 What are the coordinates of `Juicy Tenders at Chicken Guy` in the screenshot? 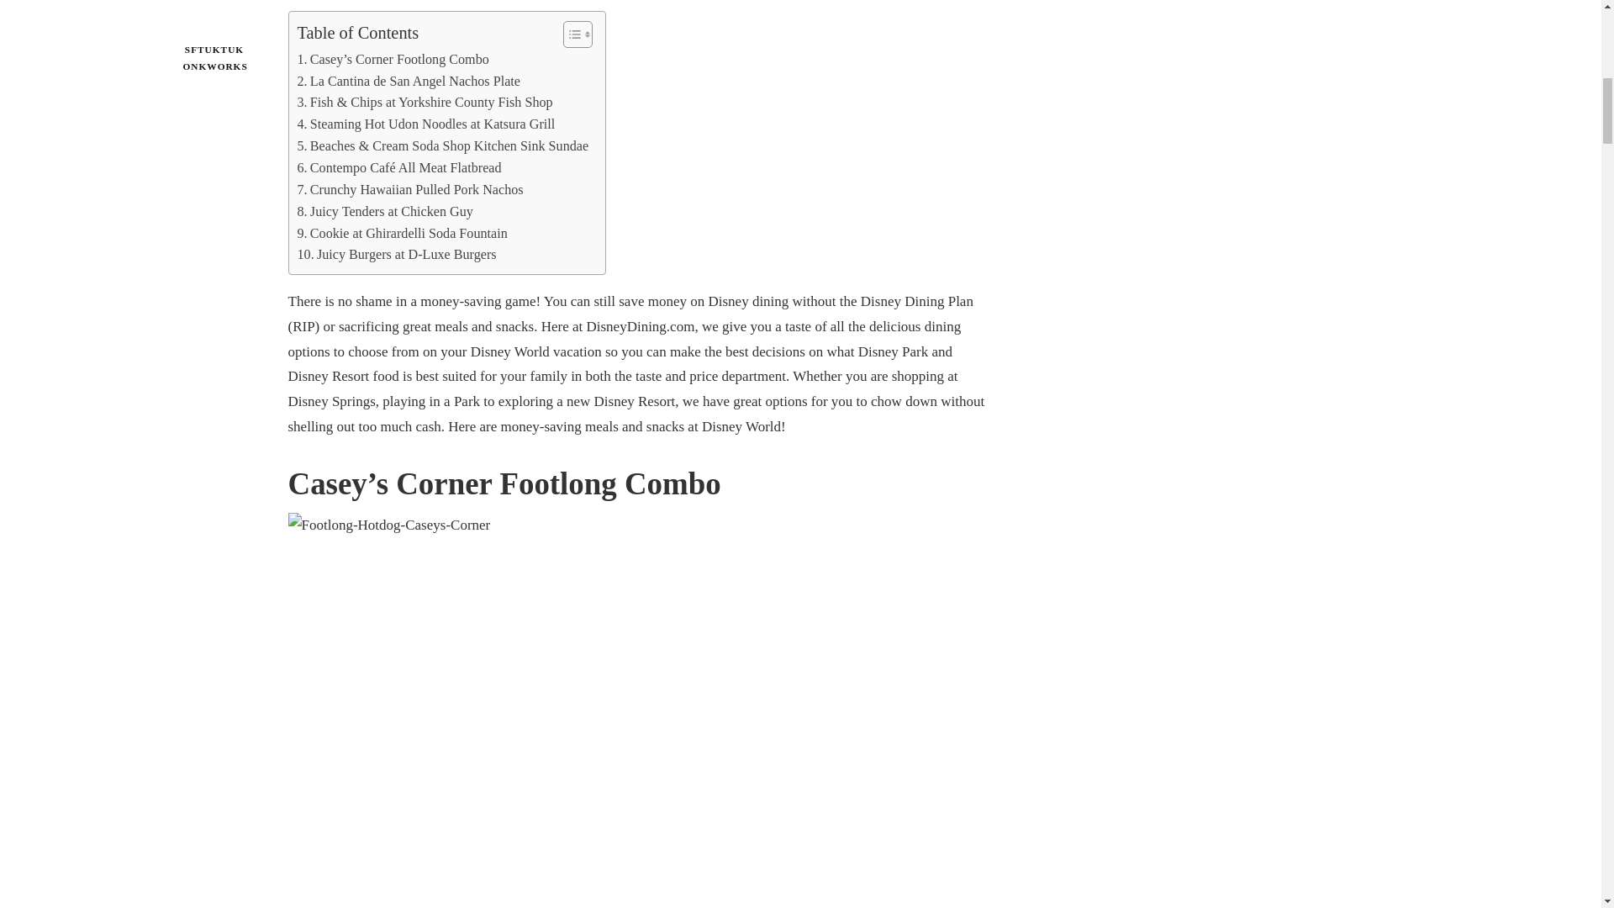 It's located at (385, 211).